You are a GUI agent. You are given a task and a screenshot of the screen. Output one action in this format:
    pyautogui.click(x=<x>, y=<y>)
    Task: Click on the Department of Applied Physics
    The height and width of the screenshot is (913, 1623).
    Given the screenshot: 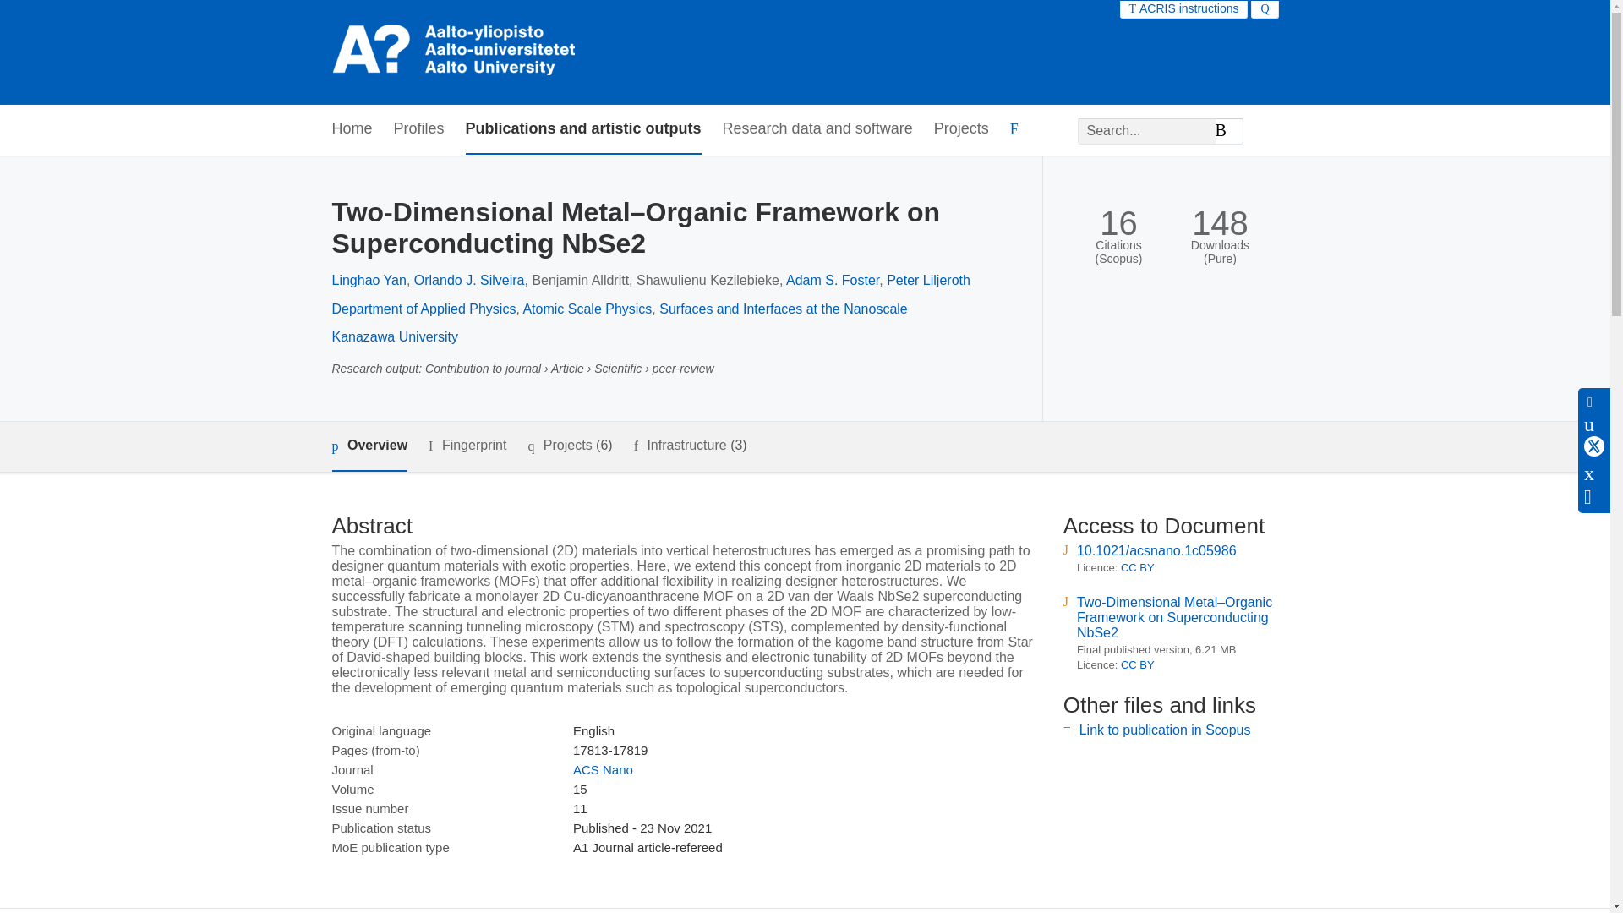 What is the action you would take?
    pyautogui.click(x=423, y=309)
    